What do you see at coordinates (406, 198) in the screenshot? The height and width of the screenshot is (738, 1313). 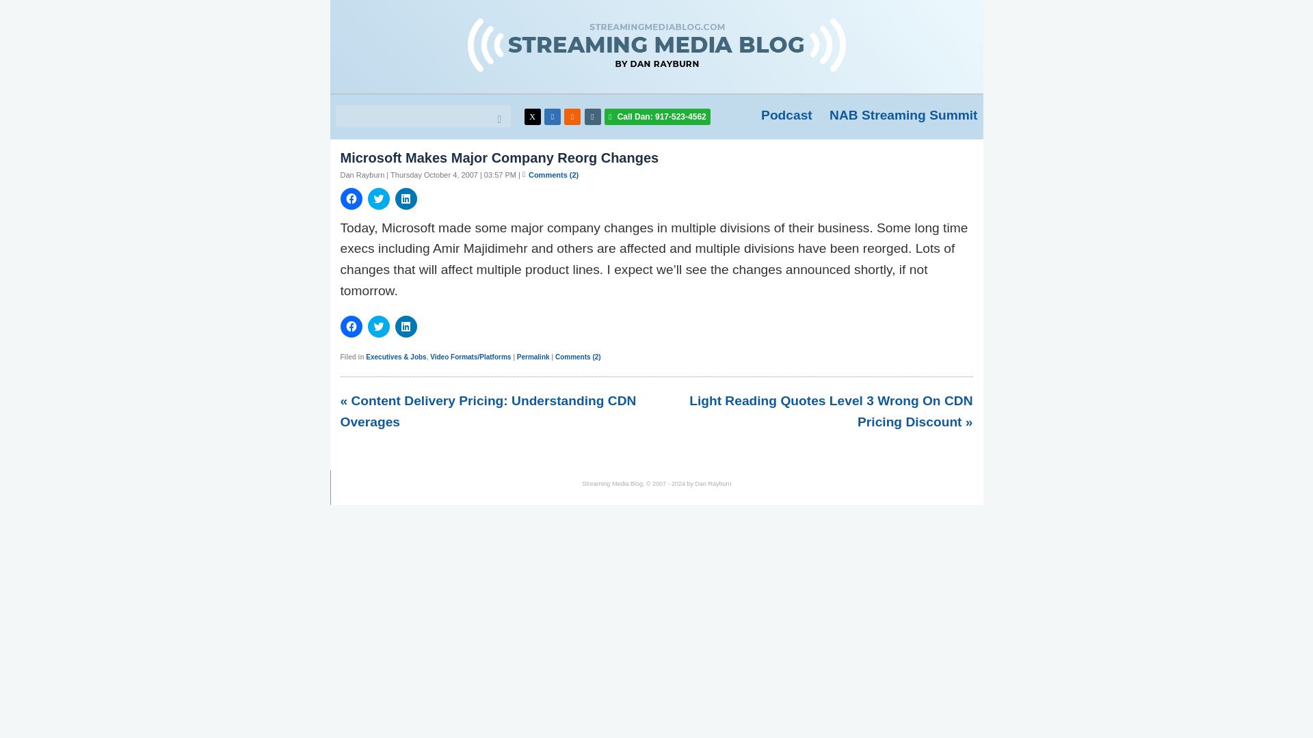 I see `Click to share on LinkedIn` at bounding box center [406, 198].